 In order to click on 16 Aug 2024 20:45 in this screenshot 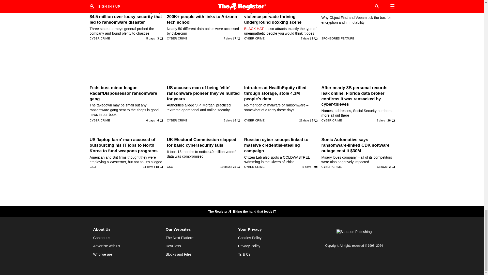, I will do `click(380, 120)`.